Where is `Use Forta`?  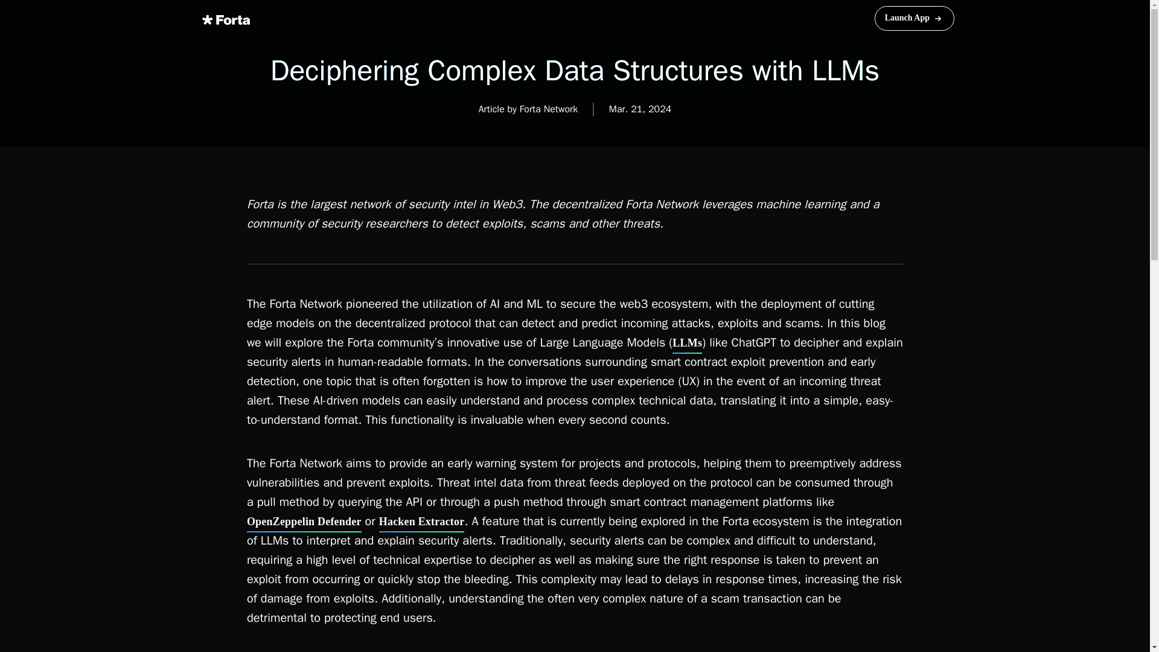 Use Forta is located at coordinates (710, 18).